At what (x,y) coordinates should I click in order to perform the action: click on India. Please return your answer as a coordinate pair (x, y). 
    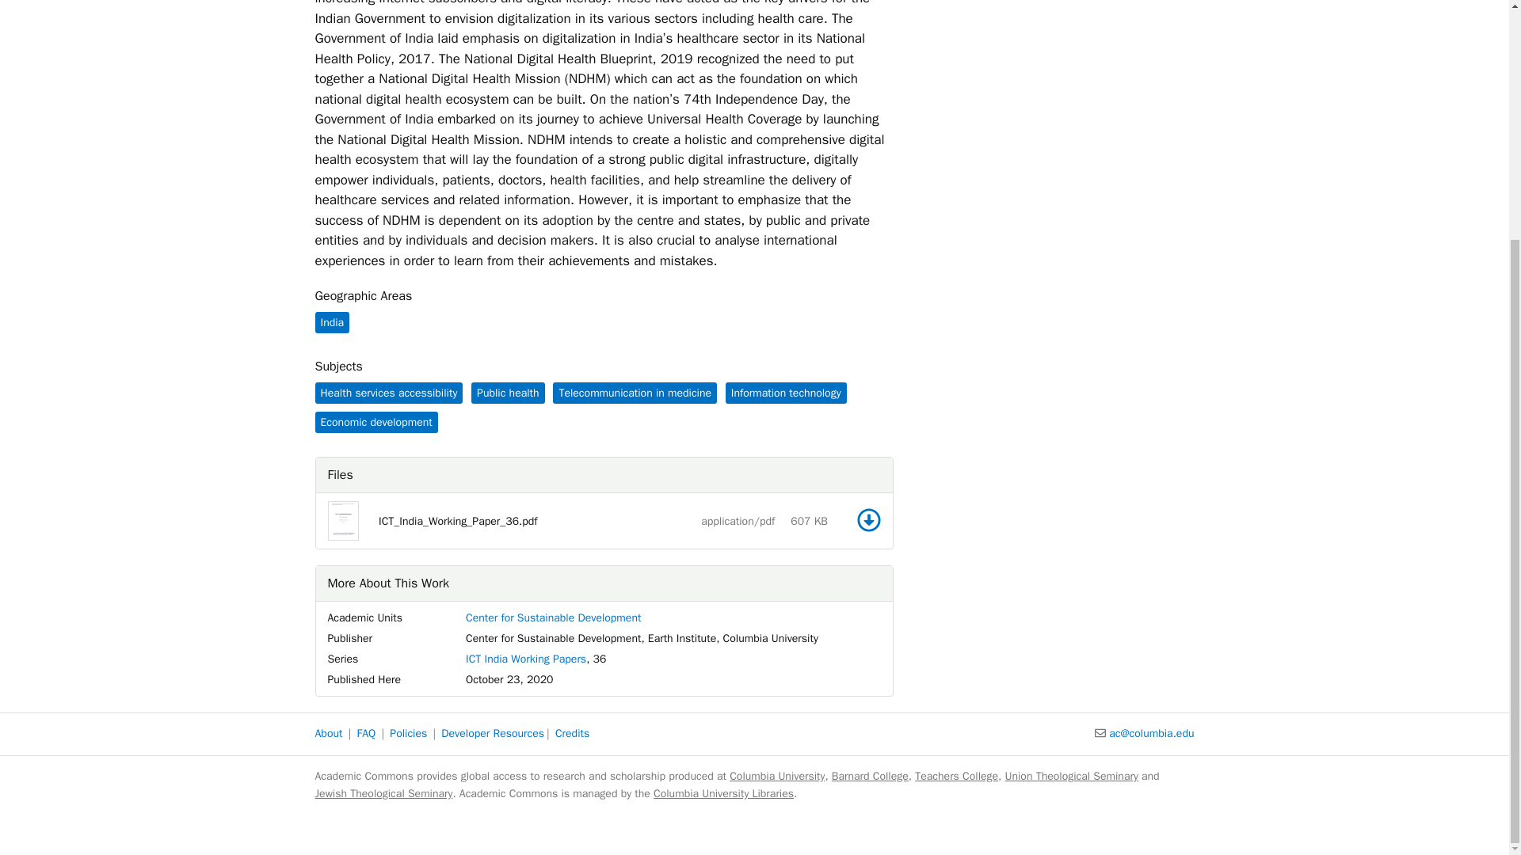
    Looking at the image, I should click on (332, 323).